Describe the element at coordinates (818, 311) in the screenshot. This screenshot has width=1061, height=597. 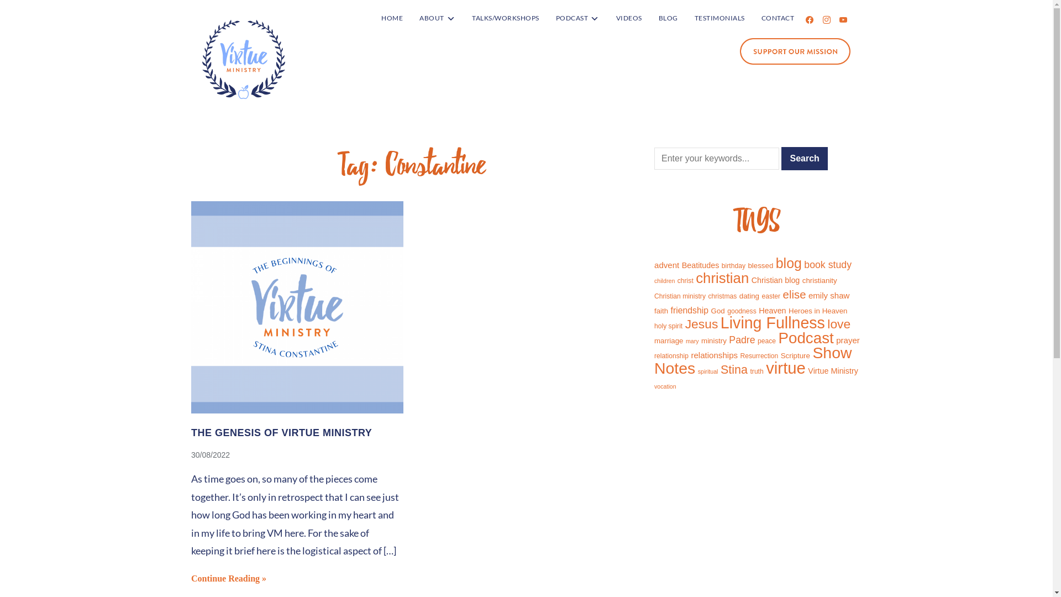
I see `Heroes in Heaven` at that location.